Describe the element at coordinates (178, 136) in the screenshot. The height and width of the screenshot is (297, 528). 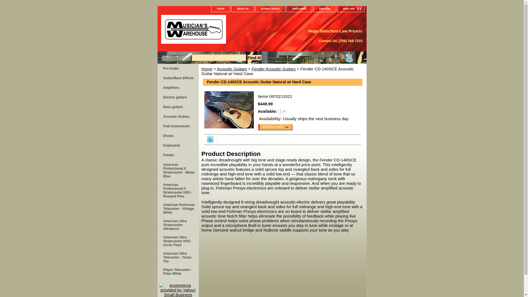
I see `Drums` at that location.